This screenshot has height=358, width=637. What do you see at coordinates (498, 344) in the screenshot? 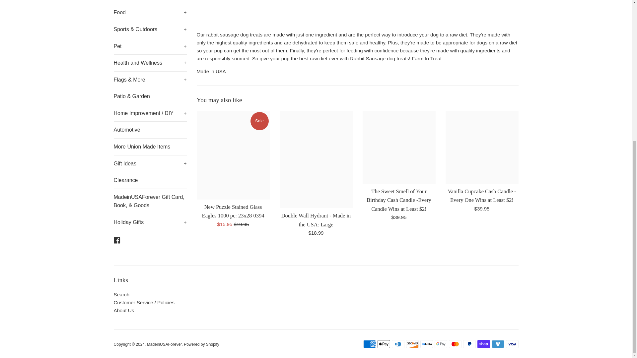
I see `Venmo` at bounding box center [498, 344].